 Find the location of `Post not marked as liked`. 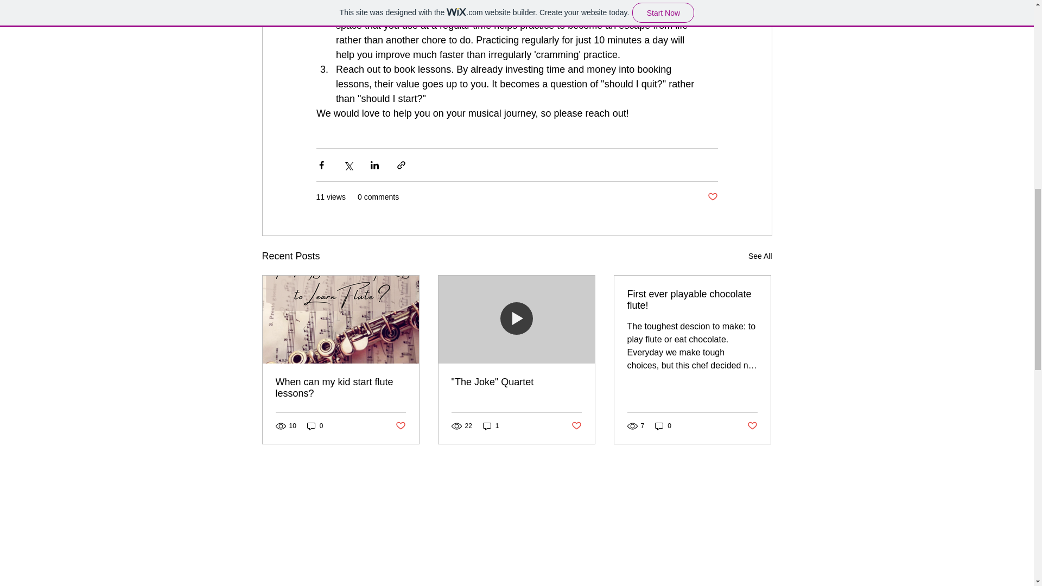

Post not marked as liked is located at coordinates (712, 197).